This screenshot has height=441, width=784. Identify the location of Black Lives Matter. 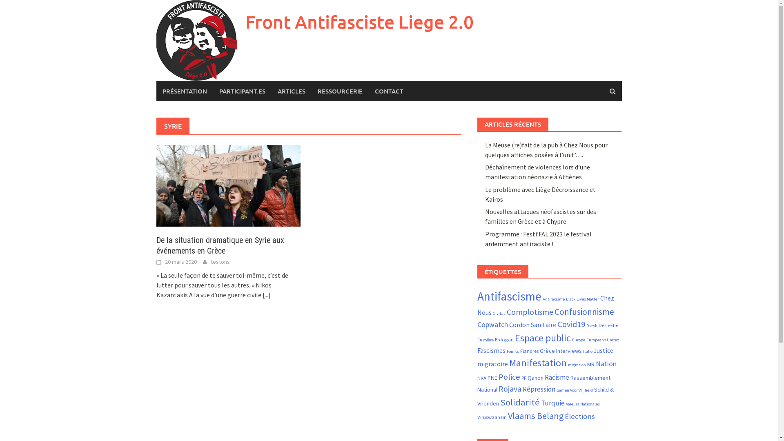
(582, 299).